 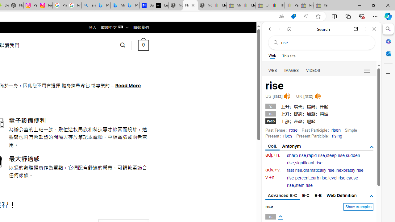 I want to click on E-E, so click(x=318, y=195).